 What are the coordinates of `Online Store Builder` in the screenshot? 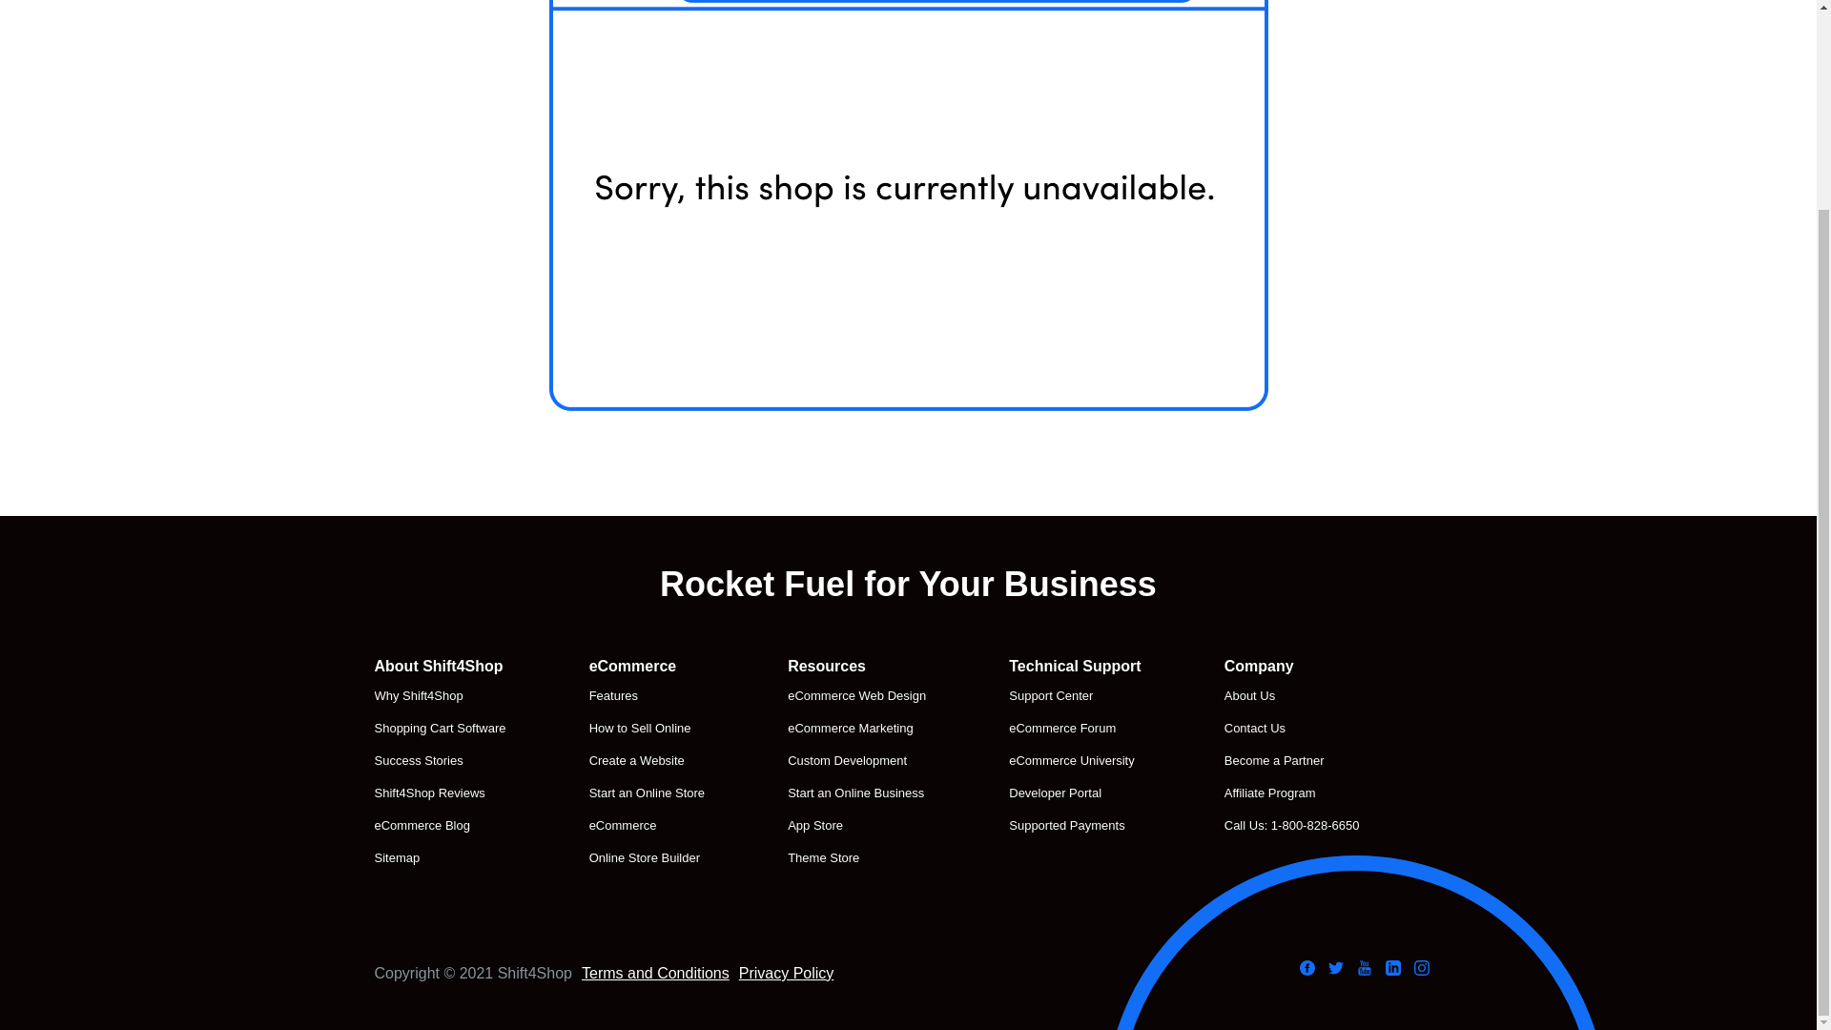 It's located at (647, 857).